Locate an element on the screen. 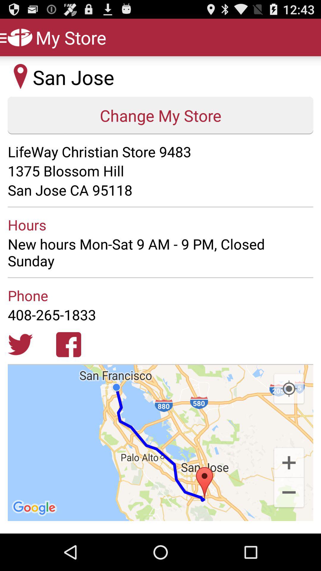 This screenshot has width=321, height=571. launch the item at the bottom is located at coordinates (160, 443).